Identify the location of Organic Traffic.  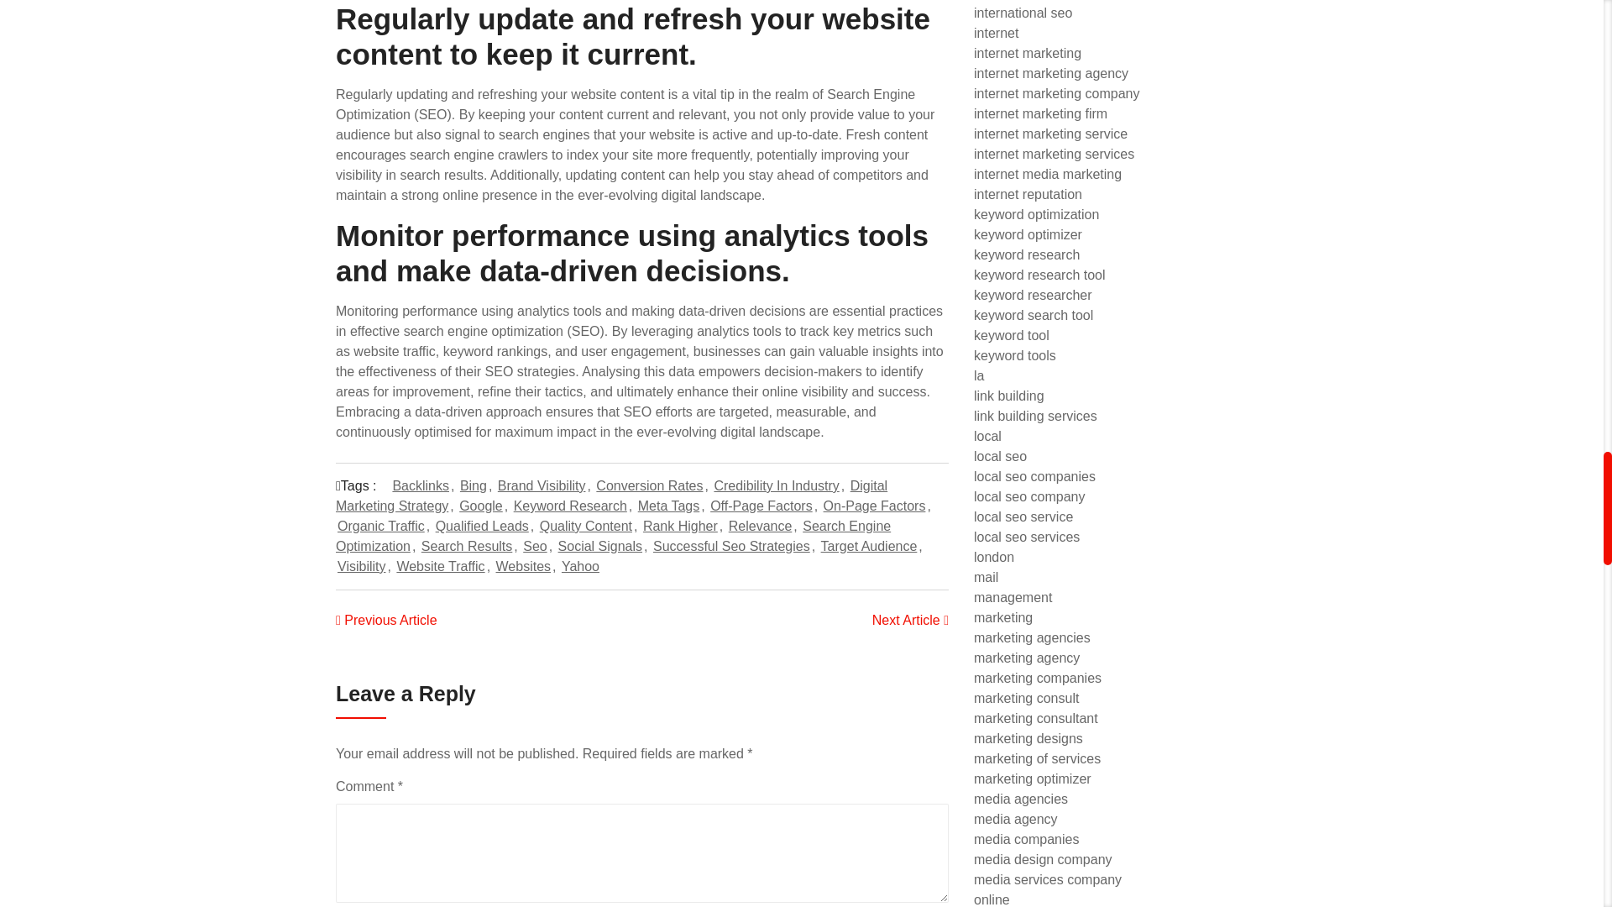
(381, 526).